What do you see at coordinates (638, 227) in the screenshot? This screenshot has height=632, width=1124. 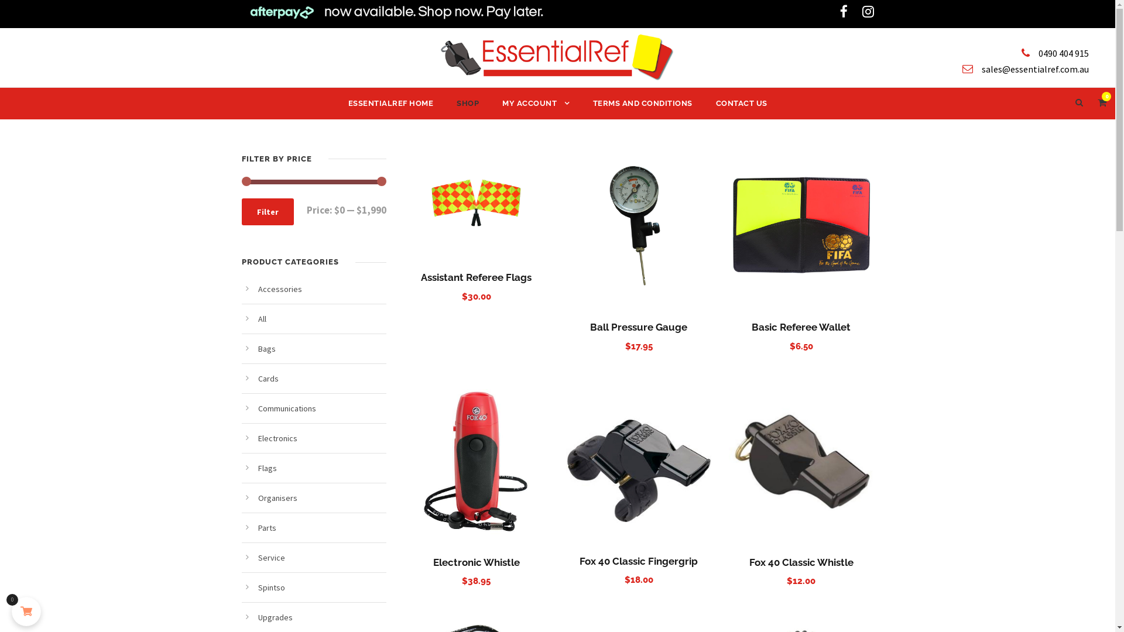 I see `Pressure Gauge` at bounding box center [638, 227].